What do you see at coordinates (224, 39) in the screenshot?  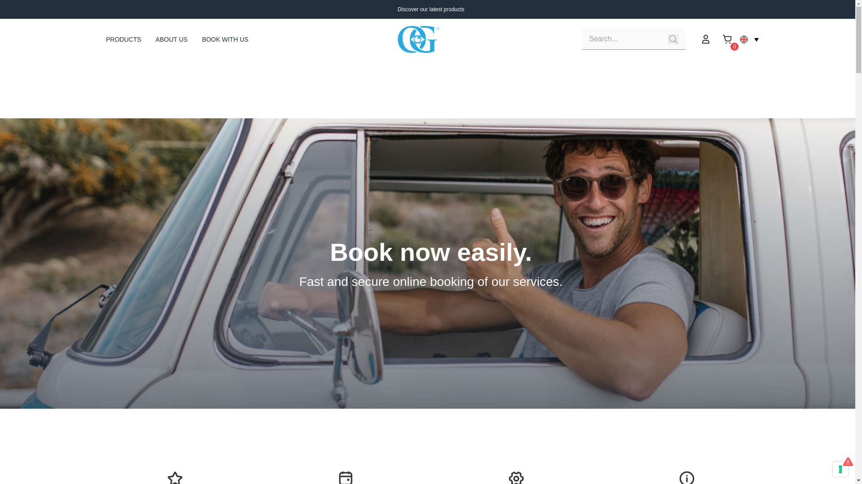 I see `BOOK WITH US` at bounding box center [224, 39].